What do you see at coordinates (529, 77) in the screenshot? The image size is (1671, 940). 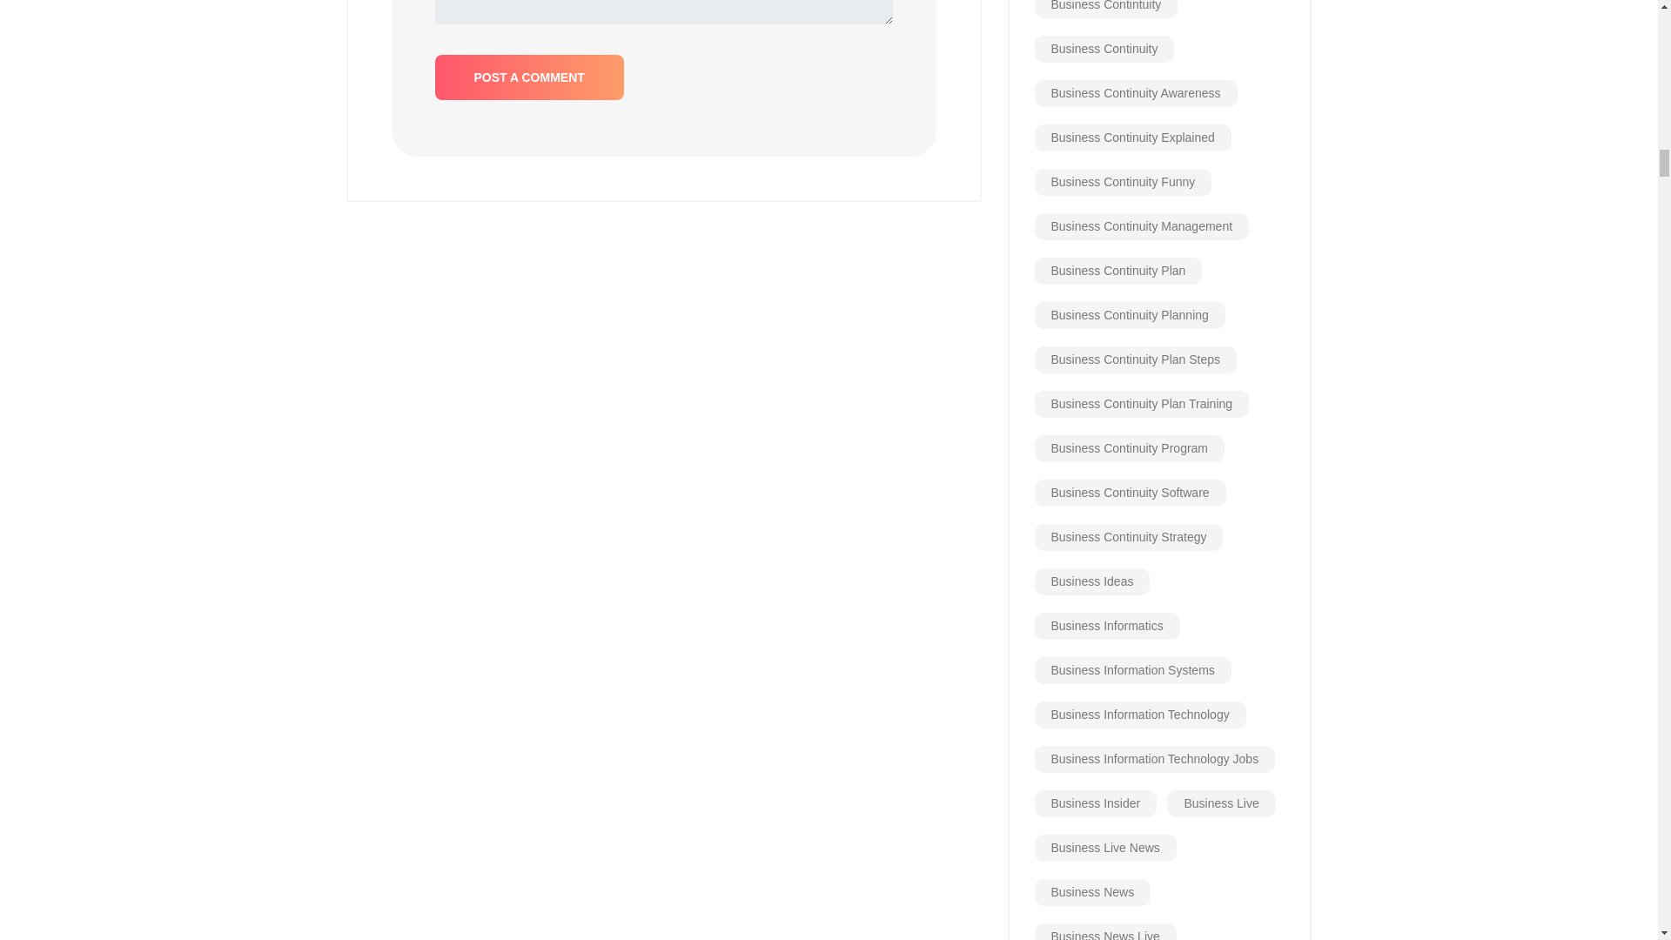 I see `Post a Comment` at bounding box center [529, 77].